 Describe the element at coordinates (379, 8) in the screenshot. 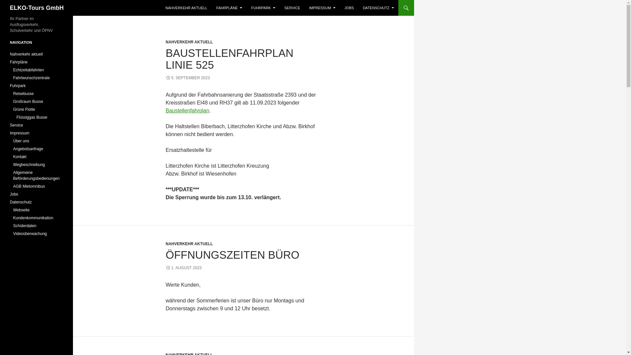

I see `DATENSCHUTZ` at that location.